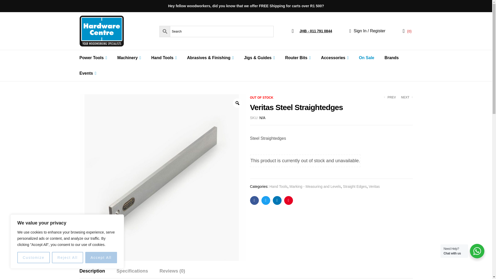  What do you see at coordinates (289, 200) in the screenshot?
I see `Share on Pinterest` at bounding box center [289, 200].